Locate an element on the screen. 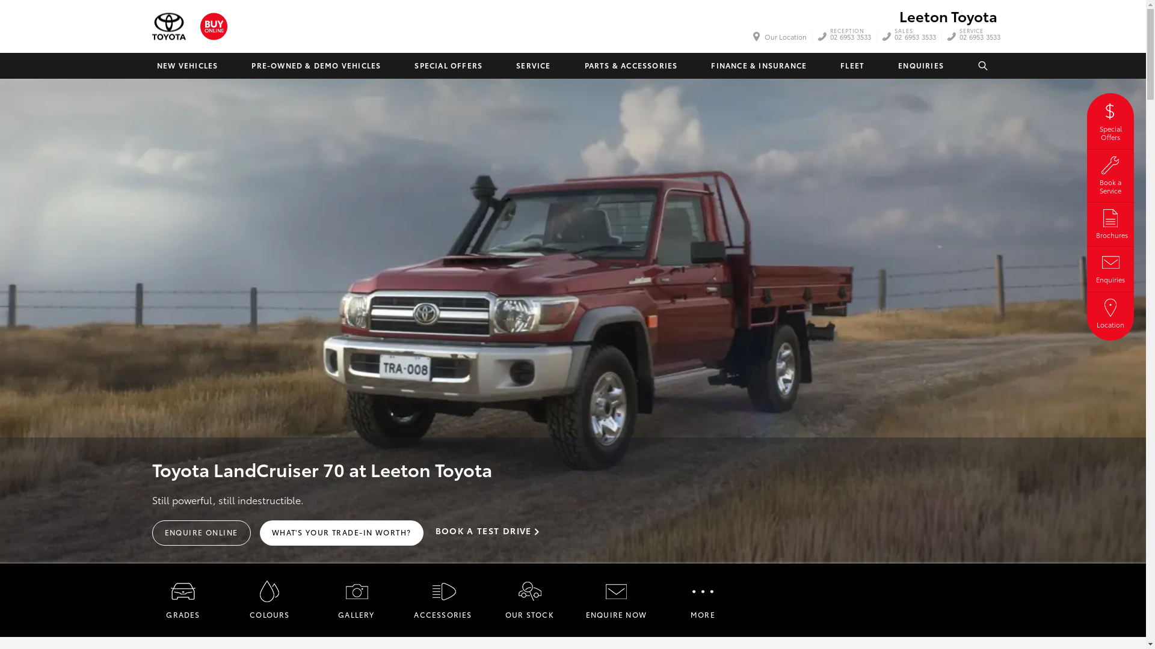 The height and width of the screenshot is (649, 1155). PRE-OWNED & DEMO VEHICLES is located at coordinates (316, 66).